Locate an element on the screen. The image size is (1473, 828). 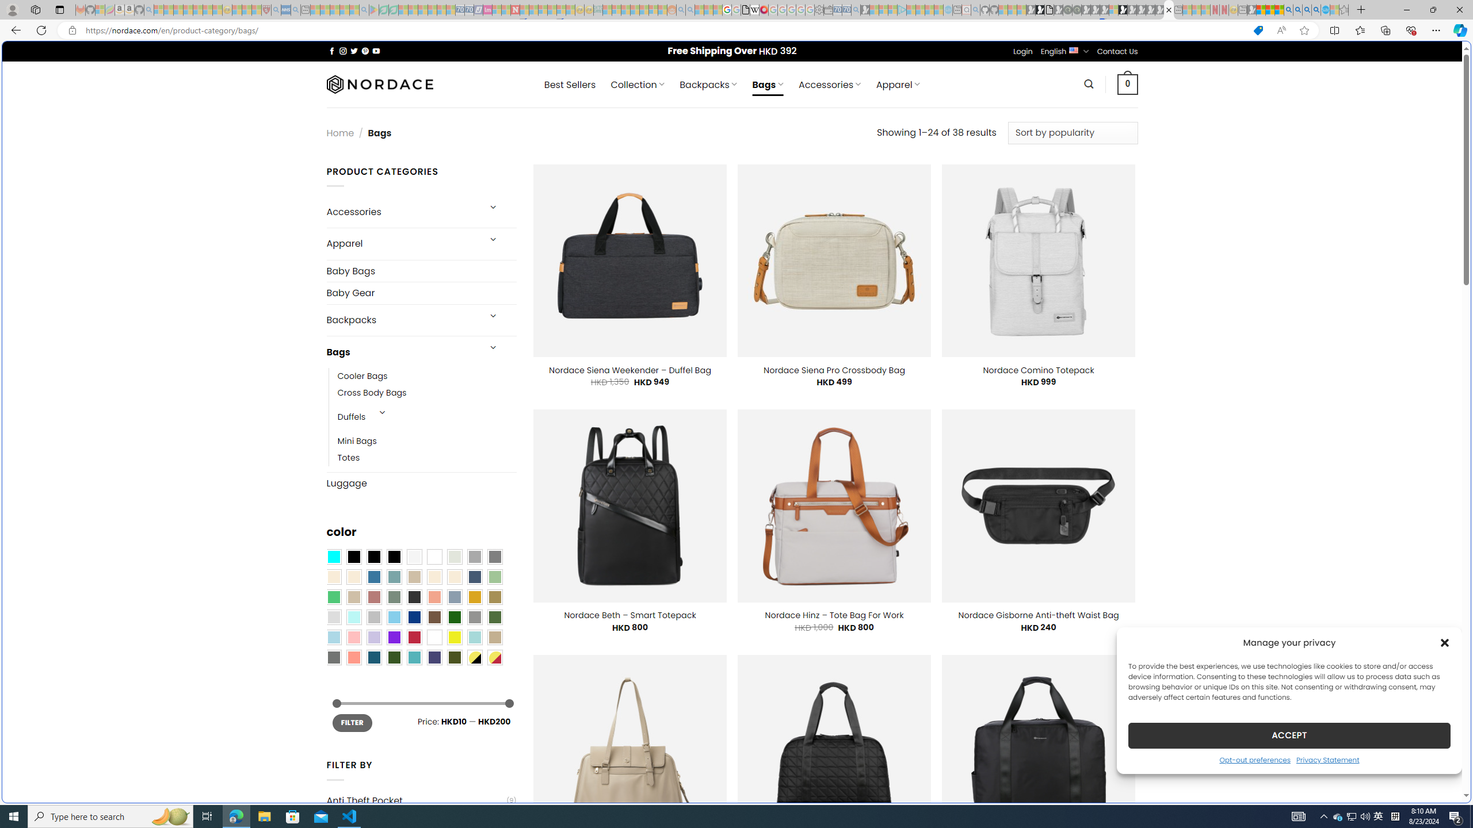
Forest is located at coordinates (394, 657).